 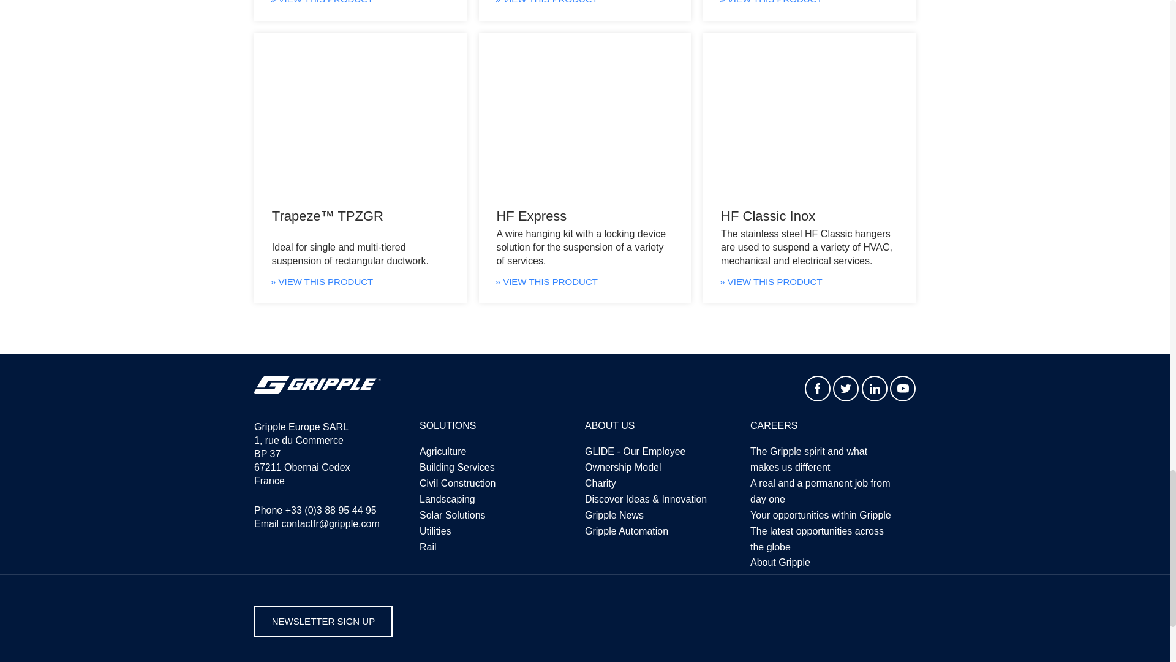 What do you see at coordinates (360, 118) in the screenshot?
I see `Duct Trapeze` at bounding box center [360, 118].